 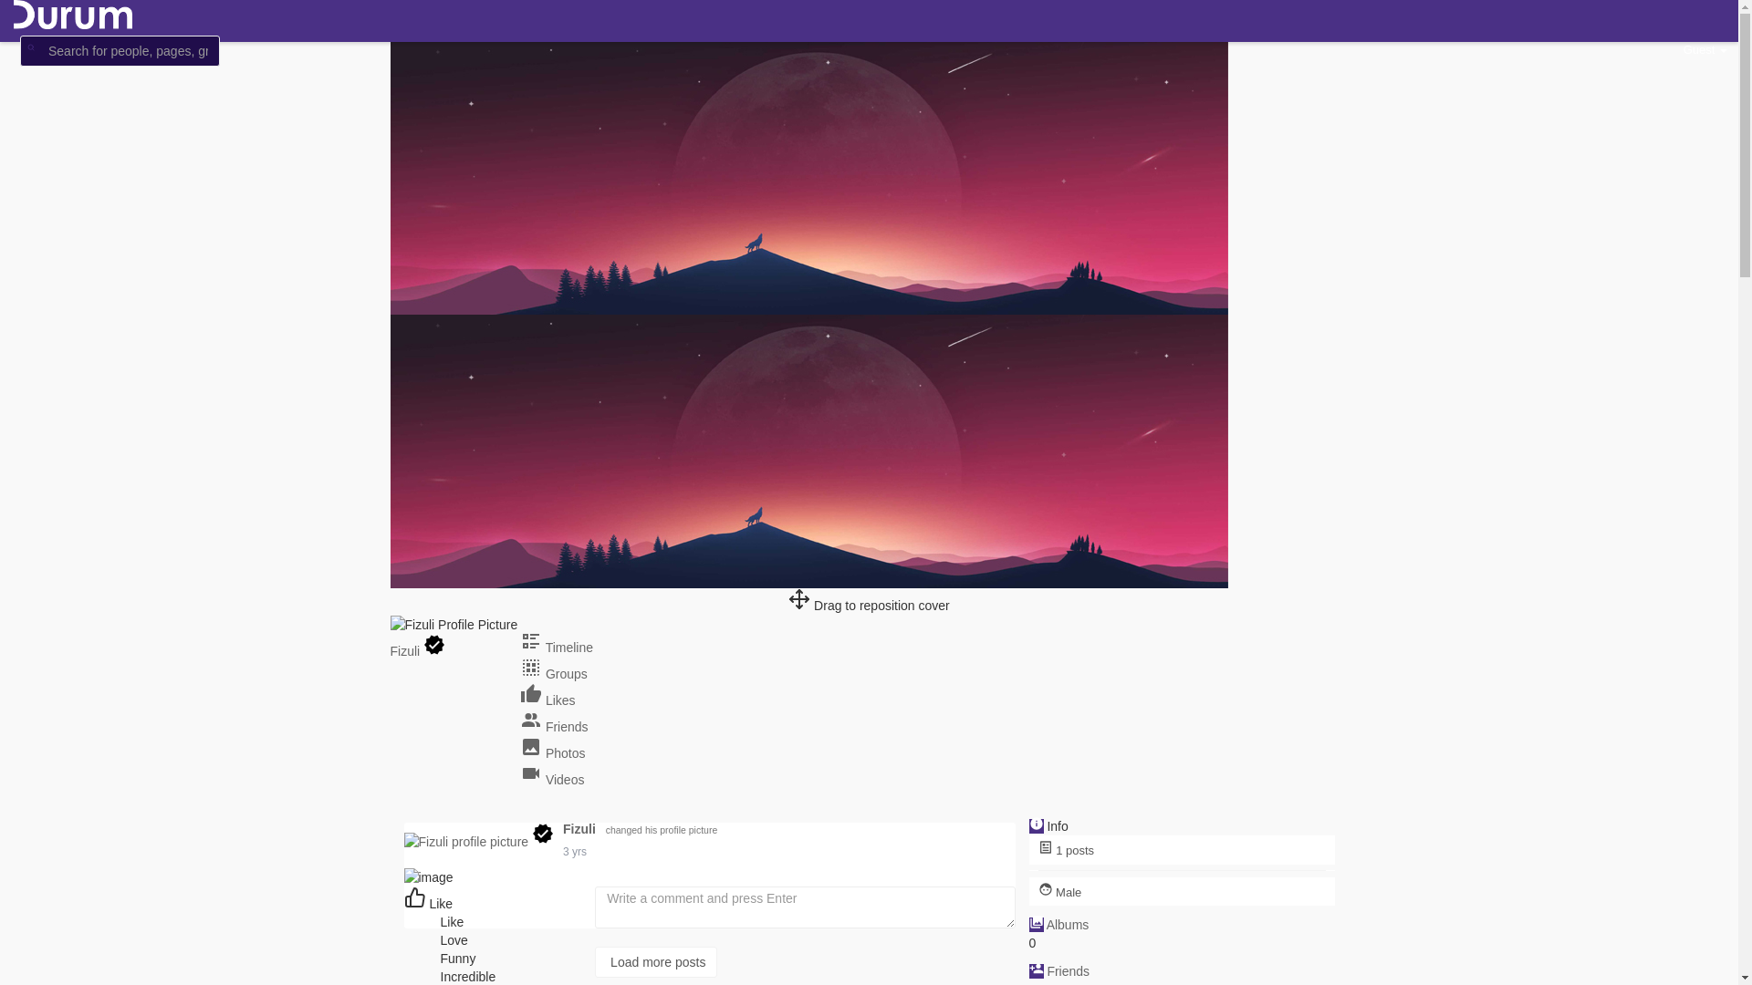 What do you see at coordinates (543, 834) in the screenshot?
I see `Verified User` at bounding box center [543, 834].